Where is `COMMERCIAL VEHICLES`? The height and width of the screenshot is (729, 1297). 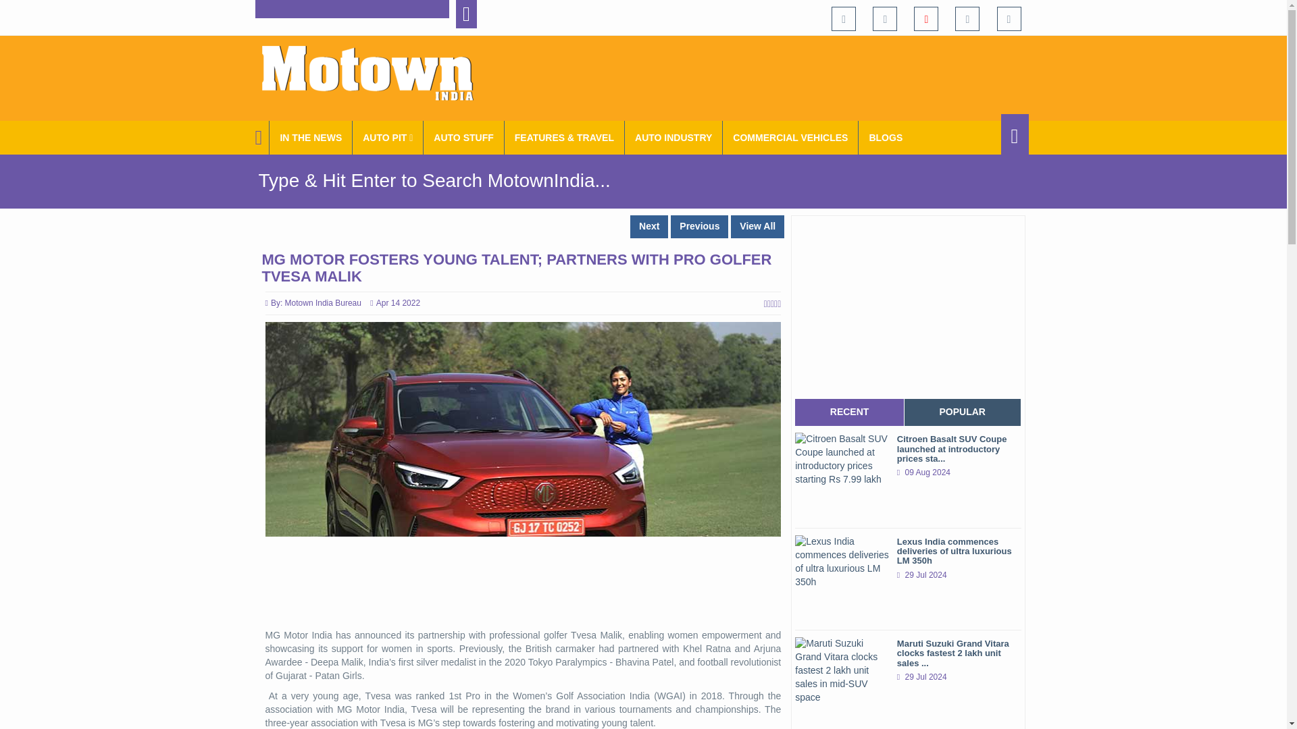 COMMERCIAL VEHICLES is located at coordinates (790, 138).